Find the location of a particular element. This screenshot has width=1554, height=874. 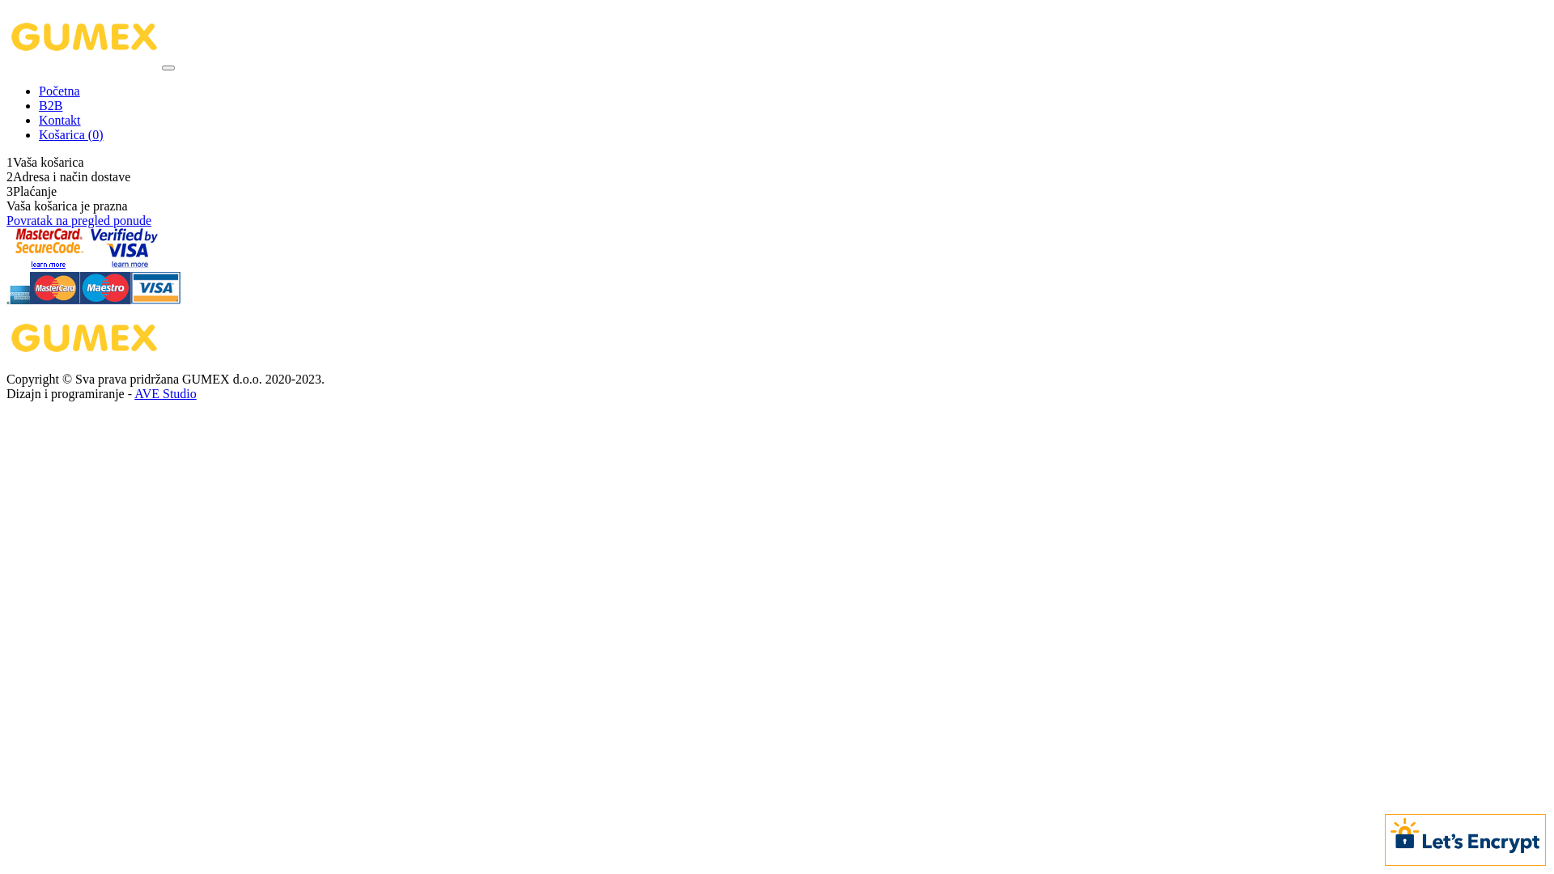

B2B is located at coordinates (50, 105).